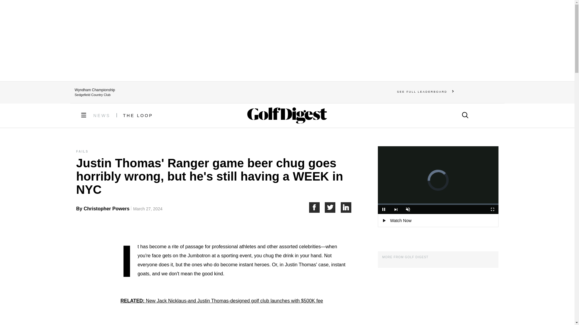 The width and height of the screenshot is (579, 325). I want to click on NEWS, so click(102, 116).